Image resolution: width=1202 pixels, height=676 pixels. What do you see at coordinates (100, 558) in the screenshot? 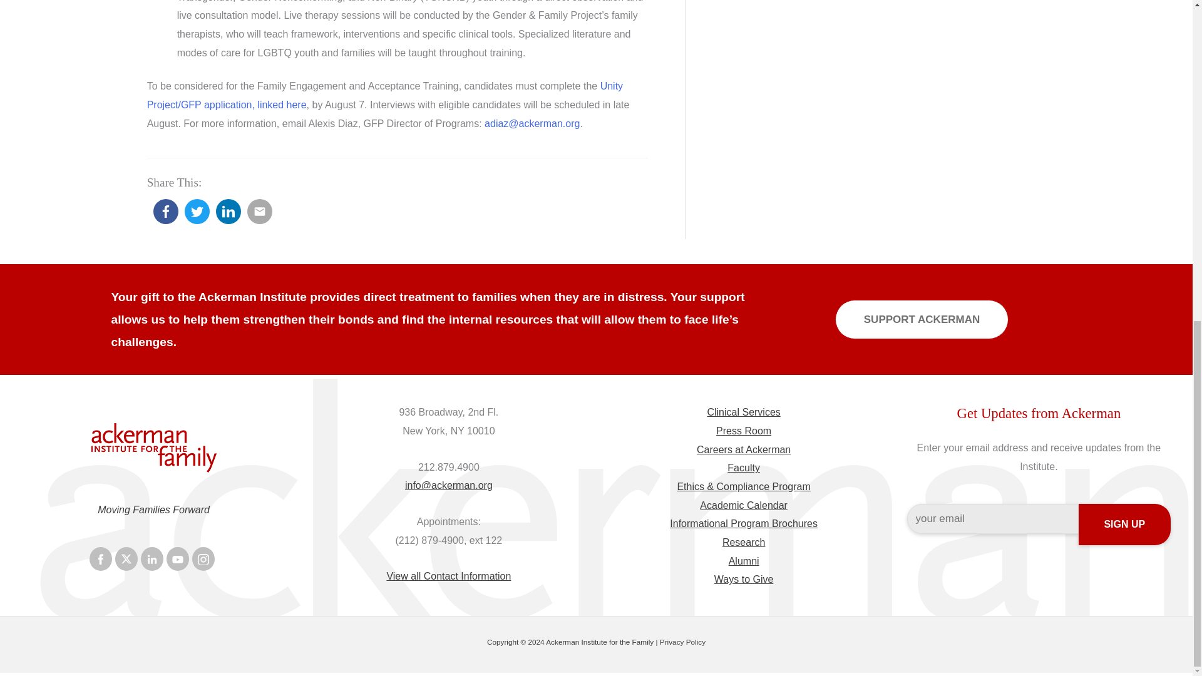
I see `Facebook` at bounding box center [100, 558].